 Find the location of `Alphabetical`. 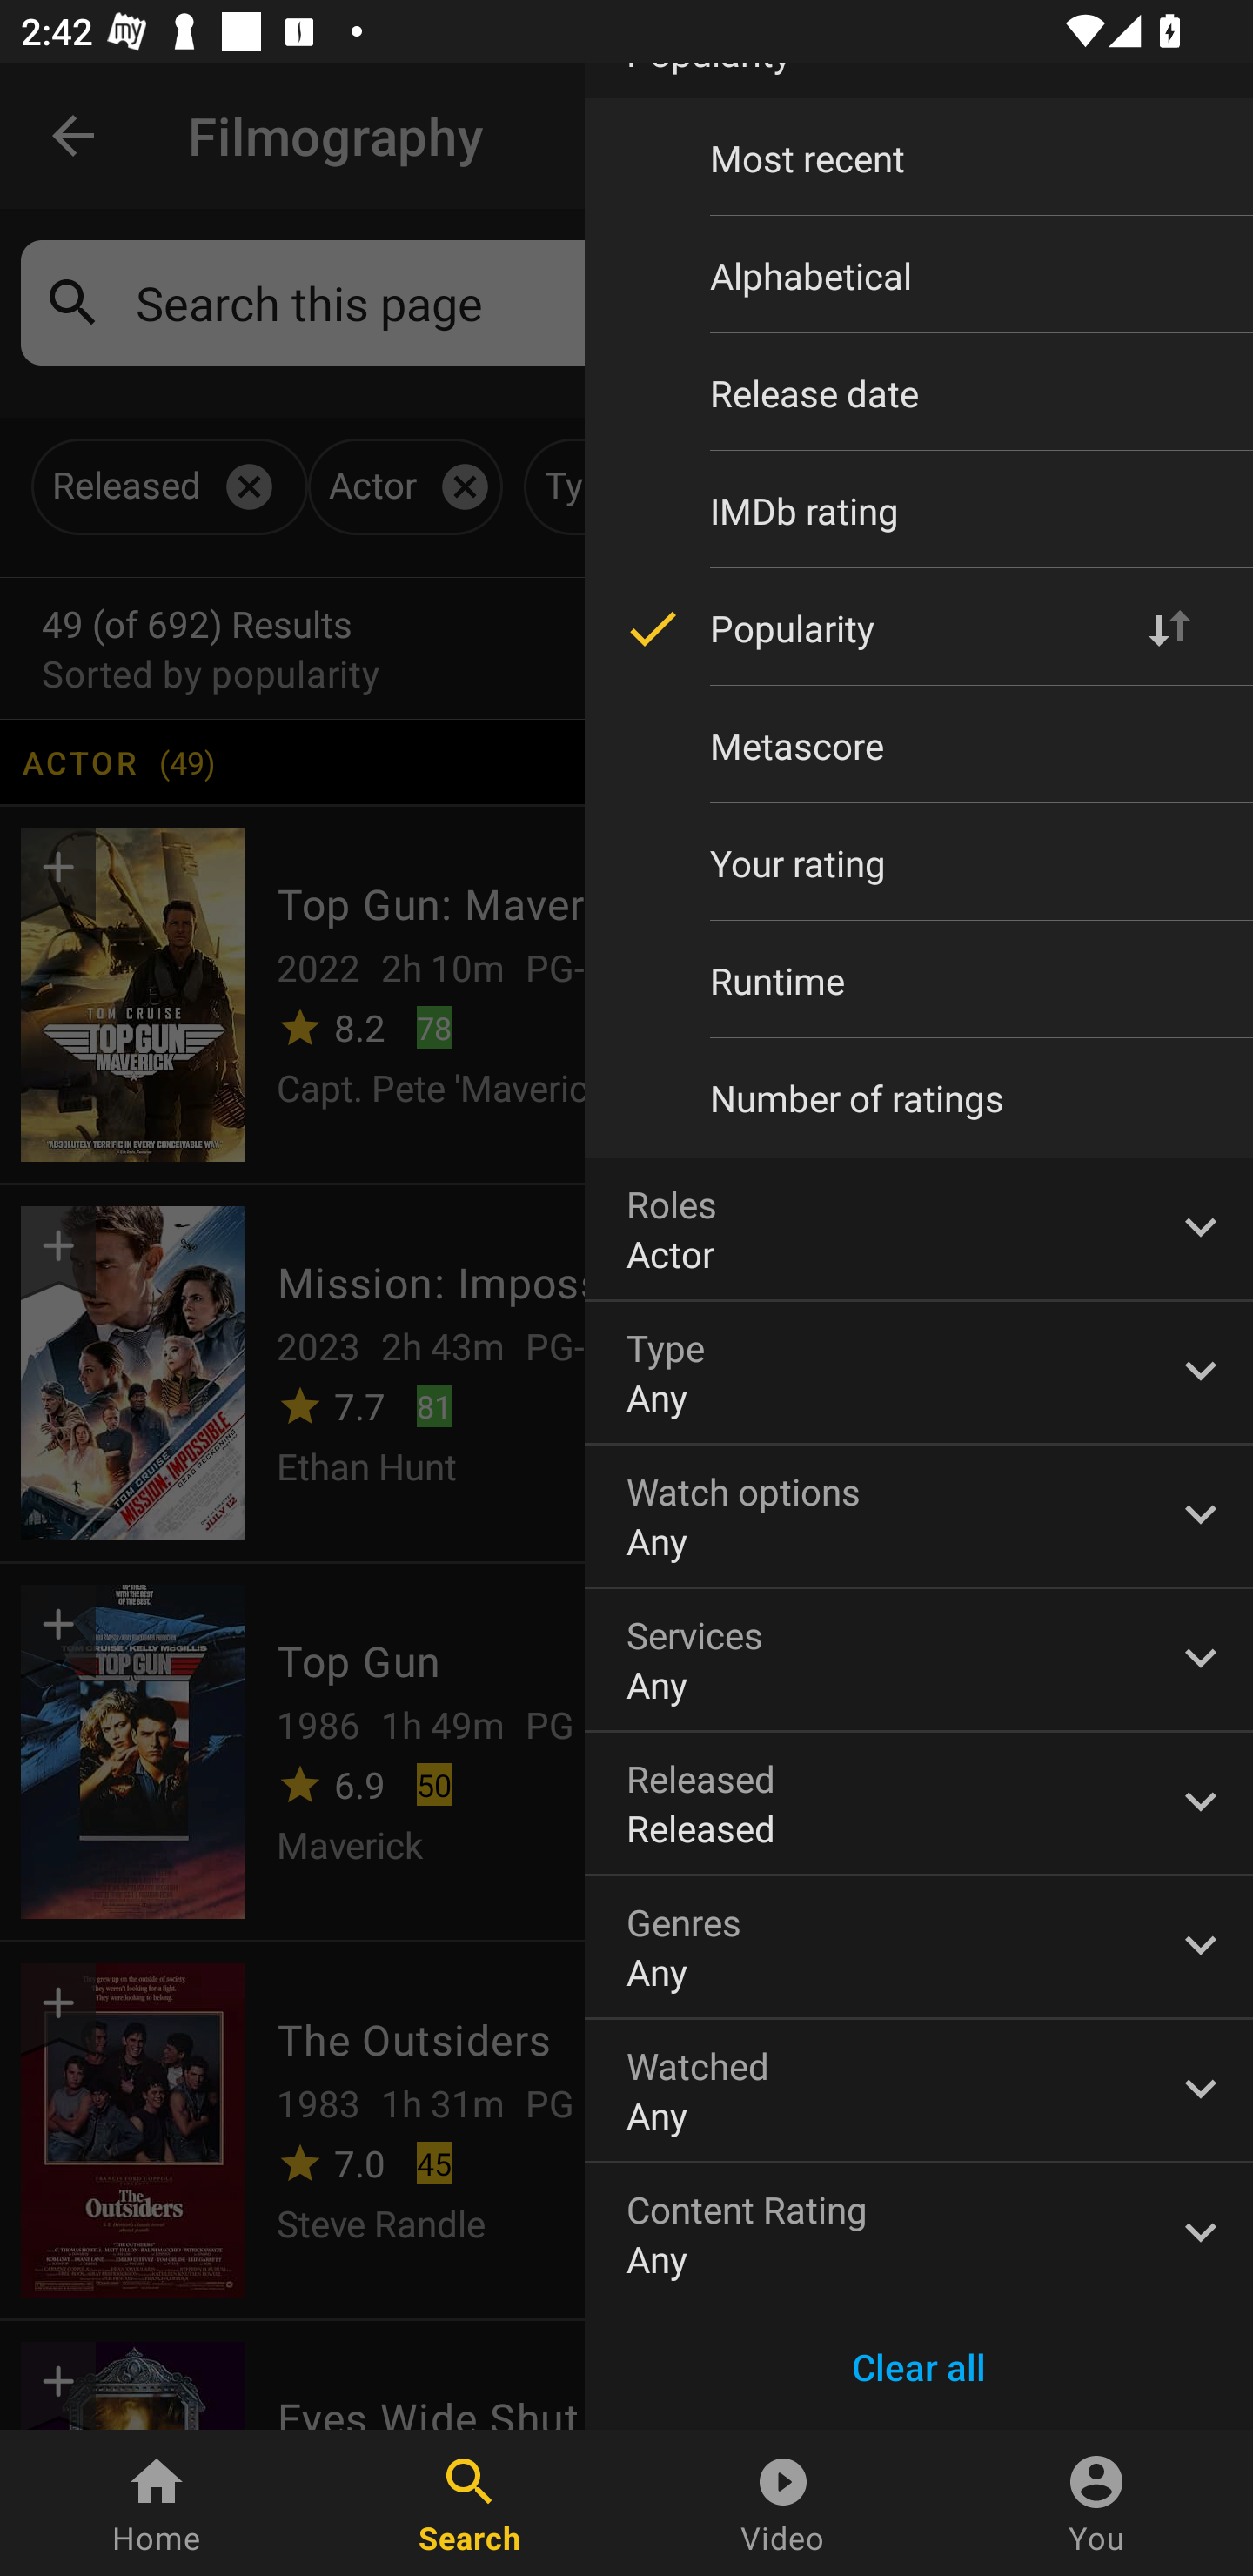

Alphabetical is located at coordinates (919, 275).